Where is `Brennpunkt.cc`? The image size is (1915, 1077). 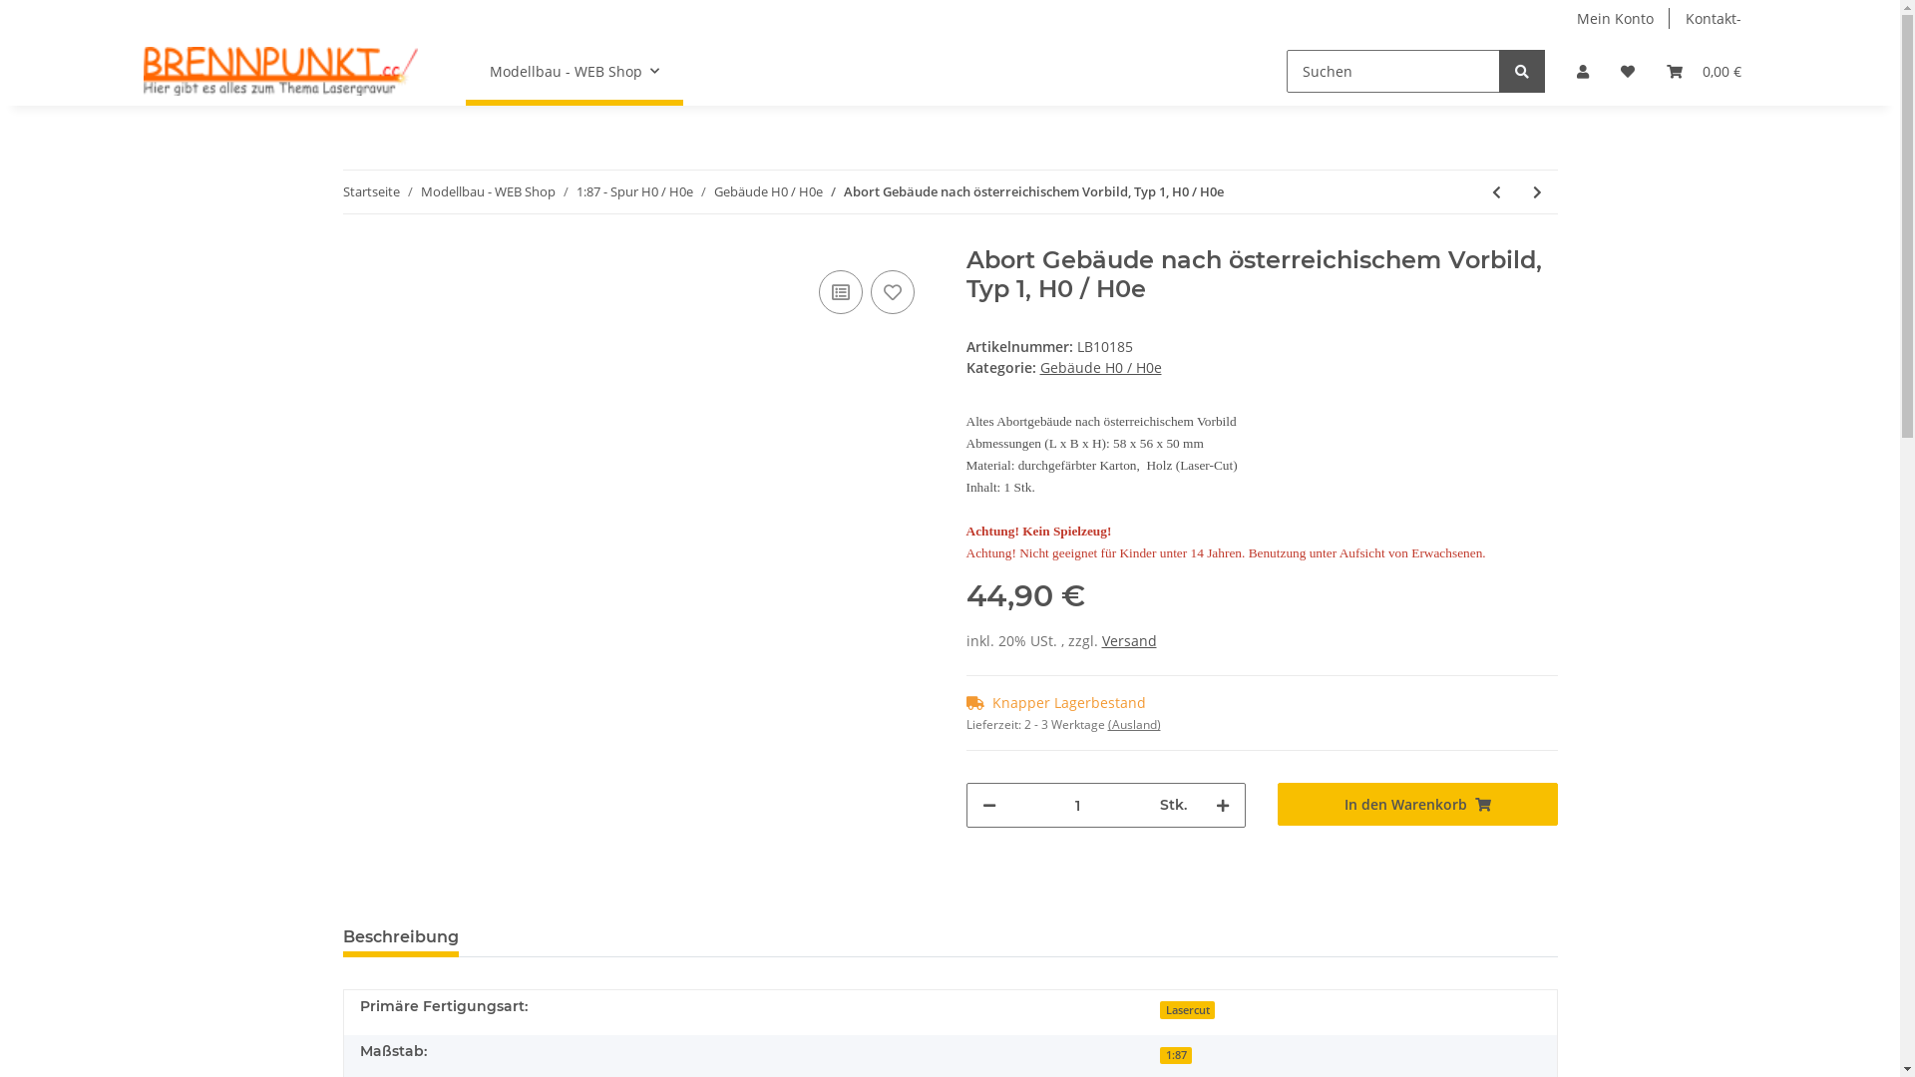 Brennpunkt.cc is located at coordinates (281, 71).